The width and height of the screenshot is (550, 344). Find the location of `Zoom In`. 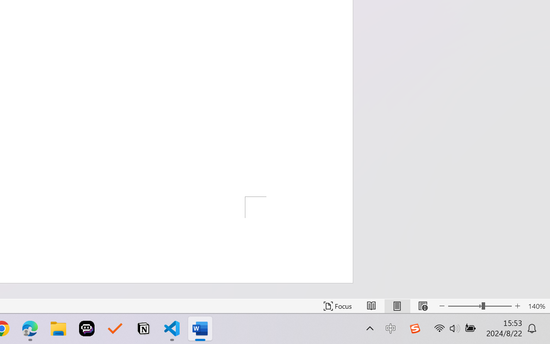

Zoom In is located at coordinates (517, 306).